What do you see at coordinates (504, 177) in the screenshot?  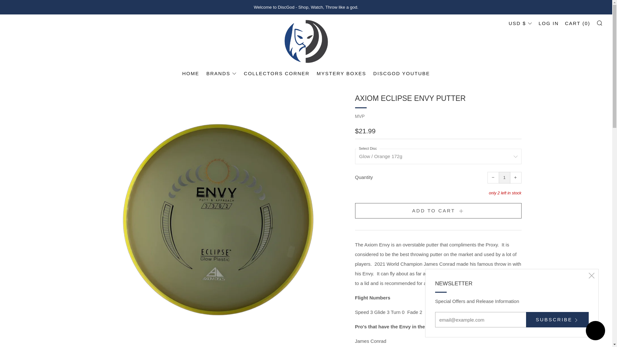 I see `1` at bounding box center [504, 177].